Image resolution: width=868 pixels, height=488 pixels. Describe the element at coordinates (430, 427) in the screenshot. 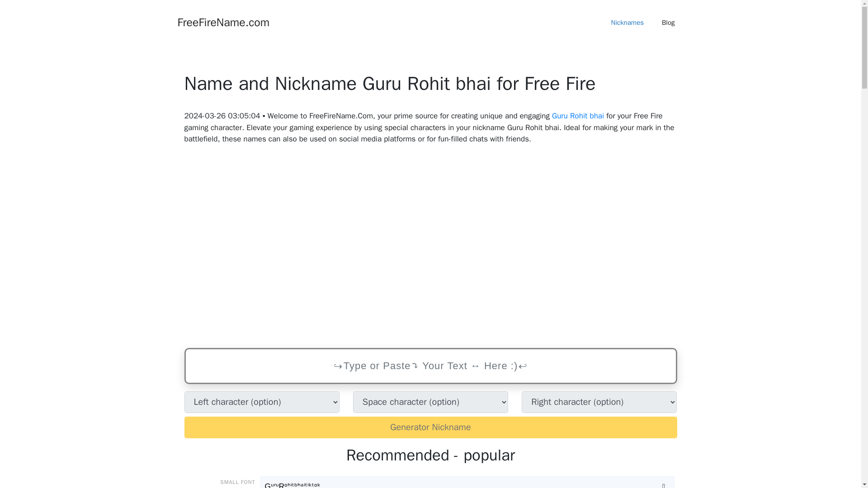

I see `Generator Nickname` at that location.